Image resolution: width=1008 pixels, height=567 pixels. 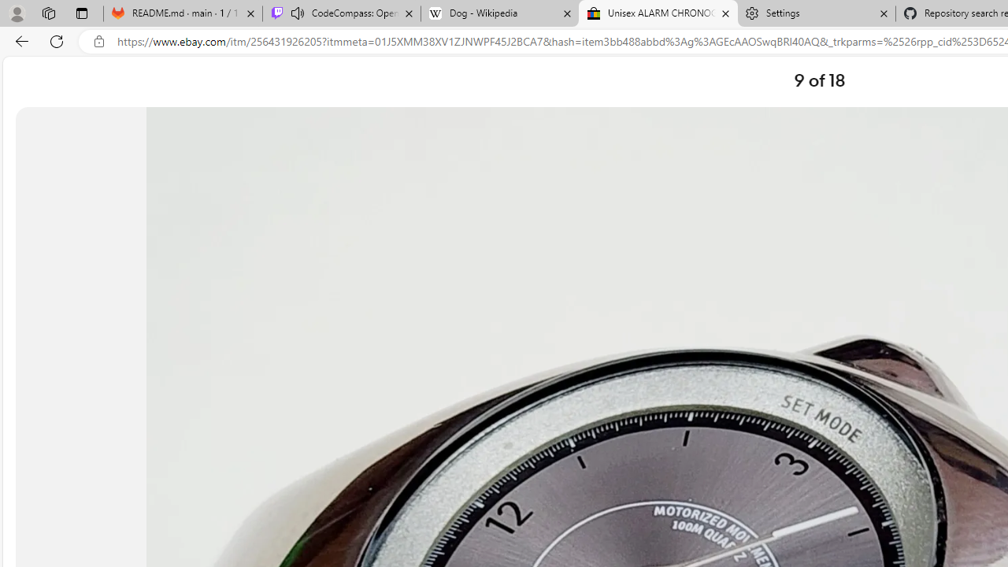 What do you see at coordinates (298, 13) in the screenshot?
I see `Mute tab` at bounding box center [298, 13].